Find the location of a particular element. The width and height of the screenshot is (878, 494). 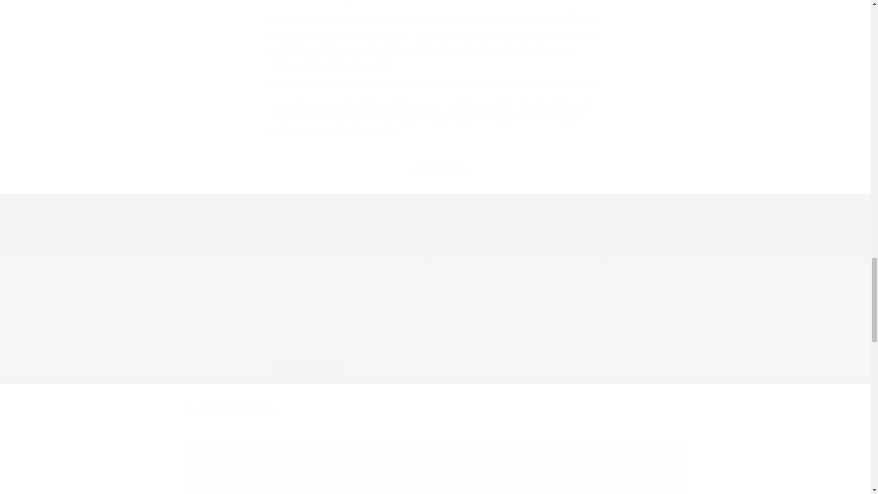

Recommendations is located at coordinates (435, 409).